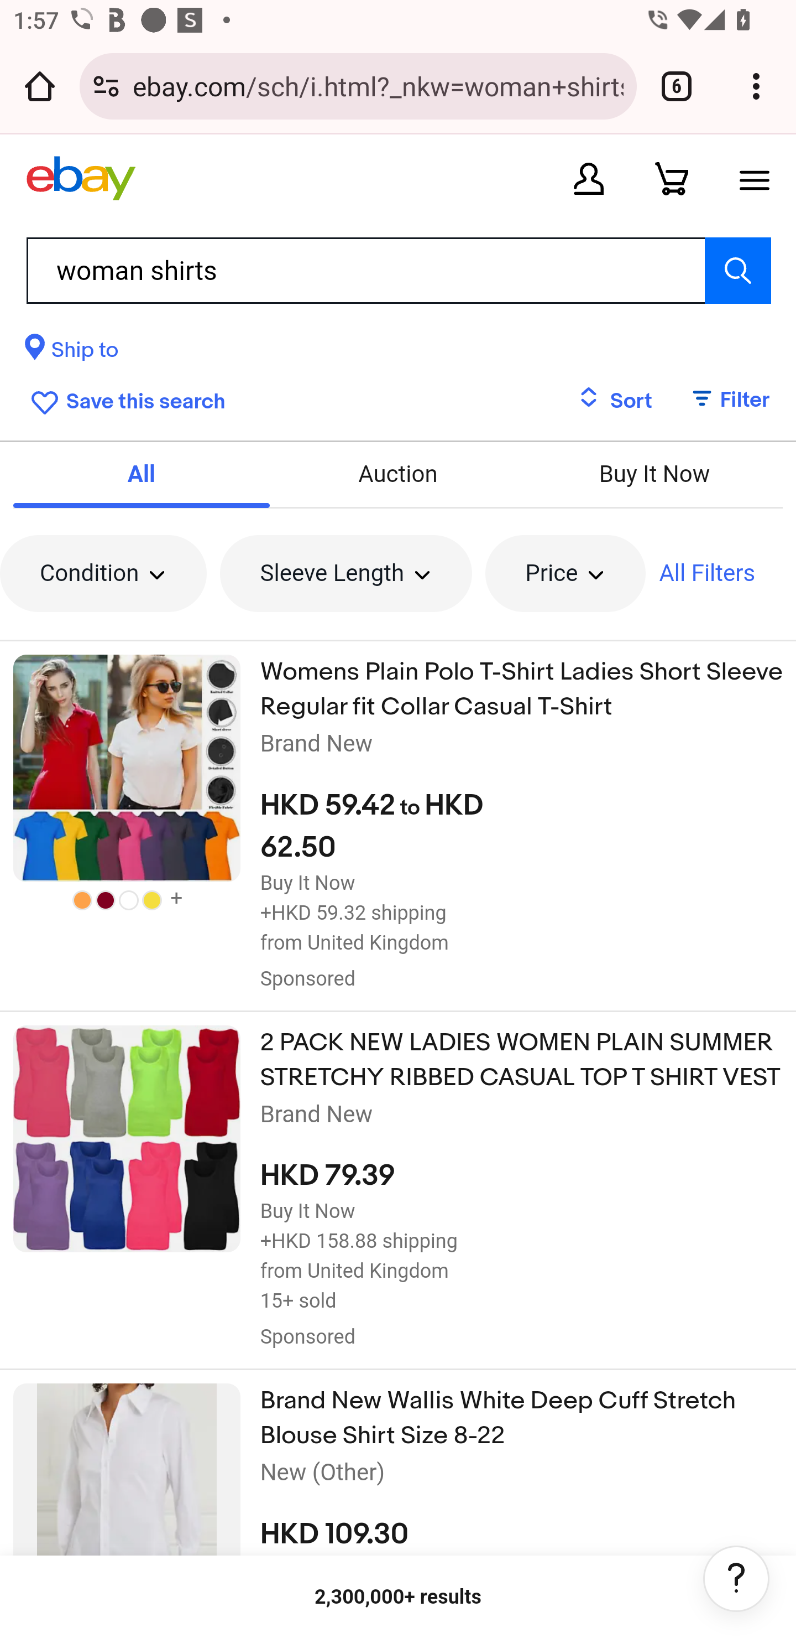 This screenshot has height=1638, width=796. I want to click on All Filters, so click(707, 573).